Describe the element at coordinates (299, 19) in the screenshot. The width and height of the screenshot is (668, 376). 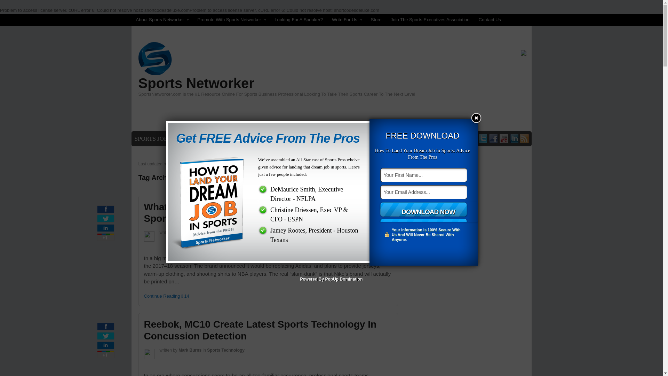
I see `Looking For A Speaker?` at that location.